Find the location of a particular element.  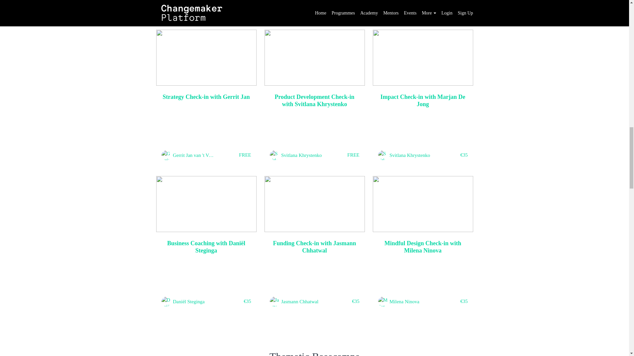

Gerrit Jan van 't Veen is located at coordinates (194, 155).